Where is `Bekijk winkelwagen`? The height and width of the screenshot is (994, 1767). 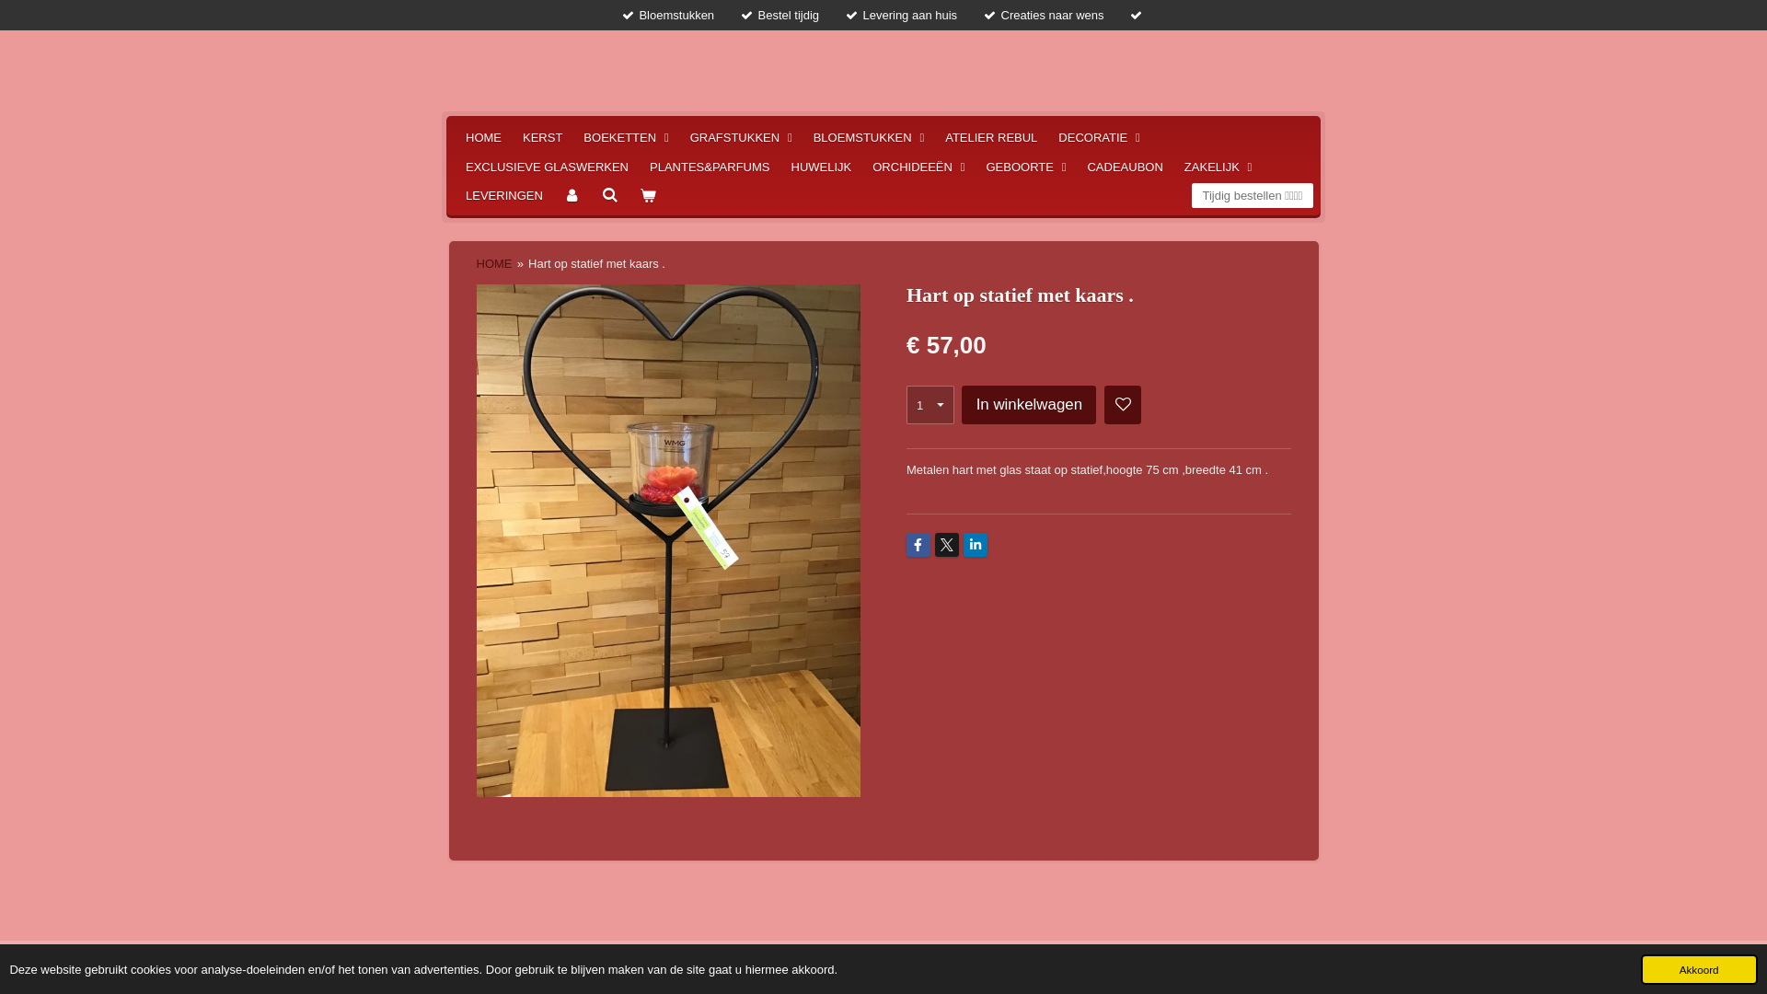
Bekijk winkelwagen is located at coordinates (648, 196).